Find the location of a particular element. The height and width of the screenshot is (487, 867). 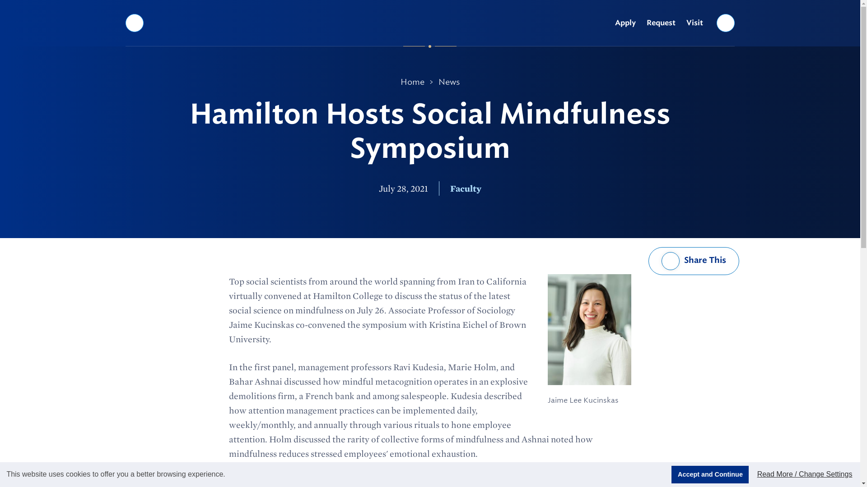

Menu is located at coordinates (134, 23).